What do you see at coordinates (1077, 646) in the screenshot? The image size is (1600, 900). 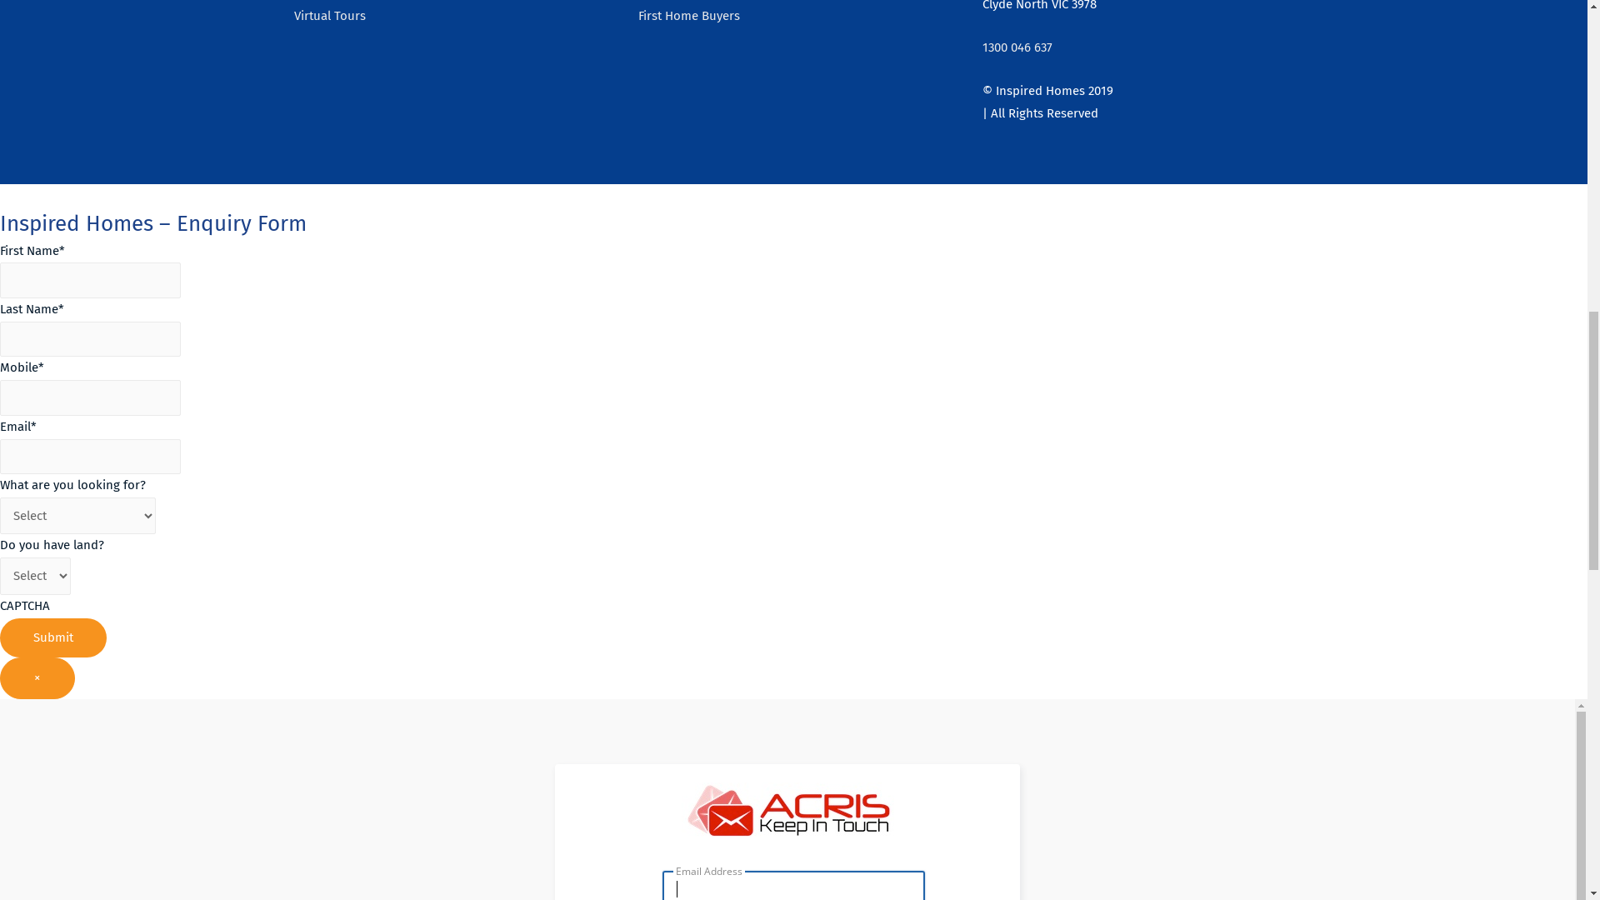 I see `Entries feed` at bounding box center [1077, 646].